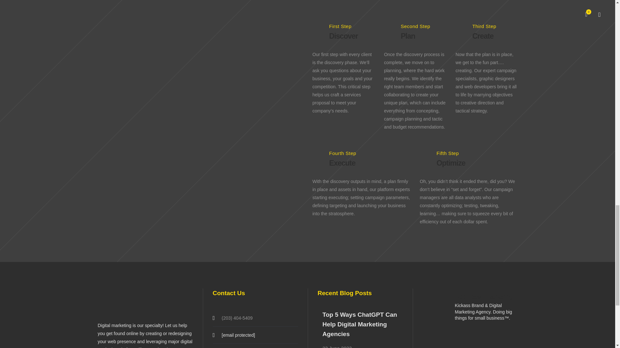 Image resolution: width=620 pixels, height=348 pixels. I want to click on Top 5 Ways ChatGPT Can Help Digital Marketing Agencies, so click(359, 324).